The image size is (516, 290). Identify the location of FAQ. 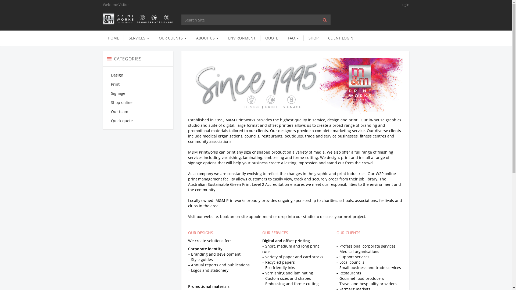
(293, 38).